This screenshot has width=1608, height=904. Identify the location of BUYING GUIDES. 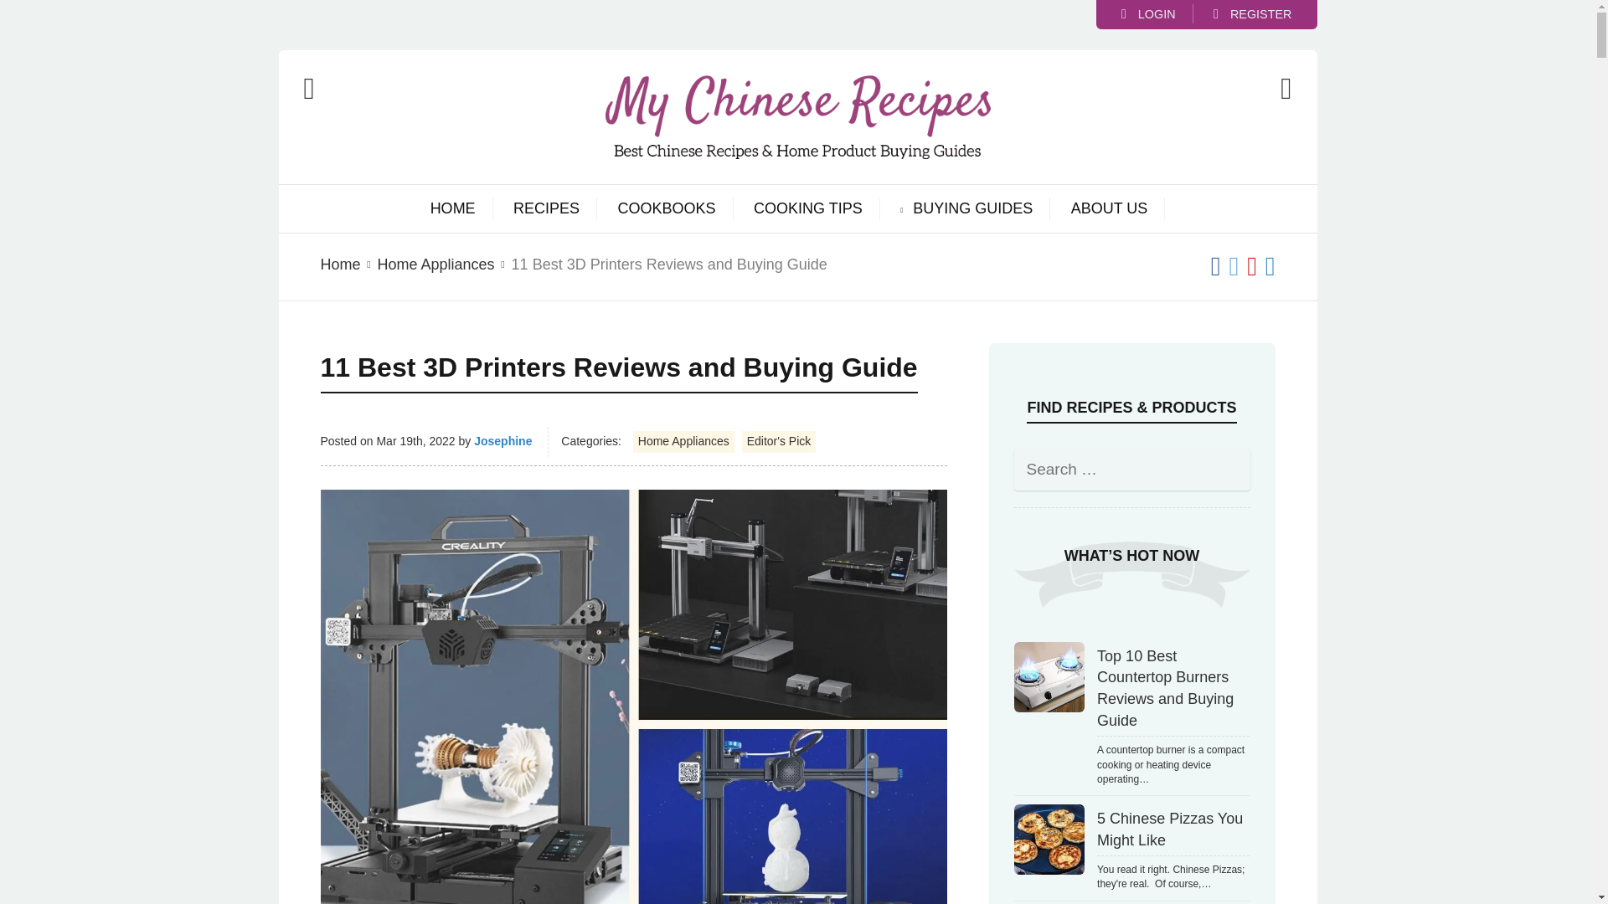
(972, 209).